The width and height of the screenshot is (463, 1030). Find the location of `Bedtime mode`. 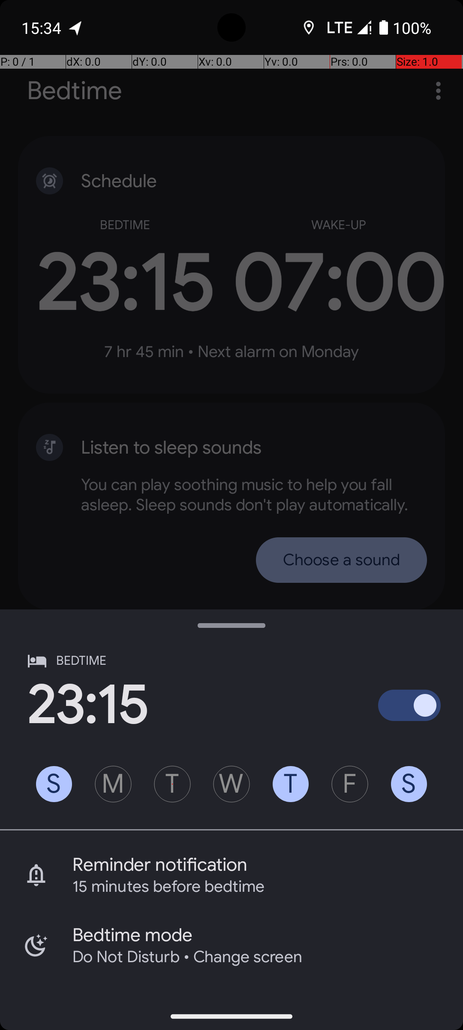

Bedtime mode is located at coordinates (268, 935).